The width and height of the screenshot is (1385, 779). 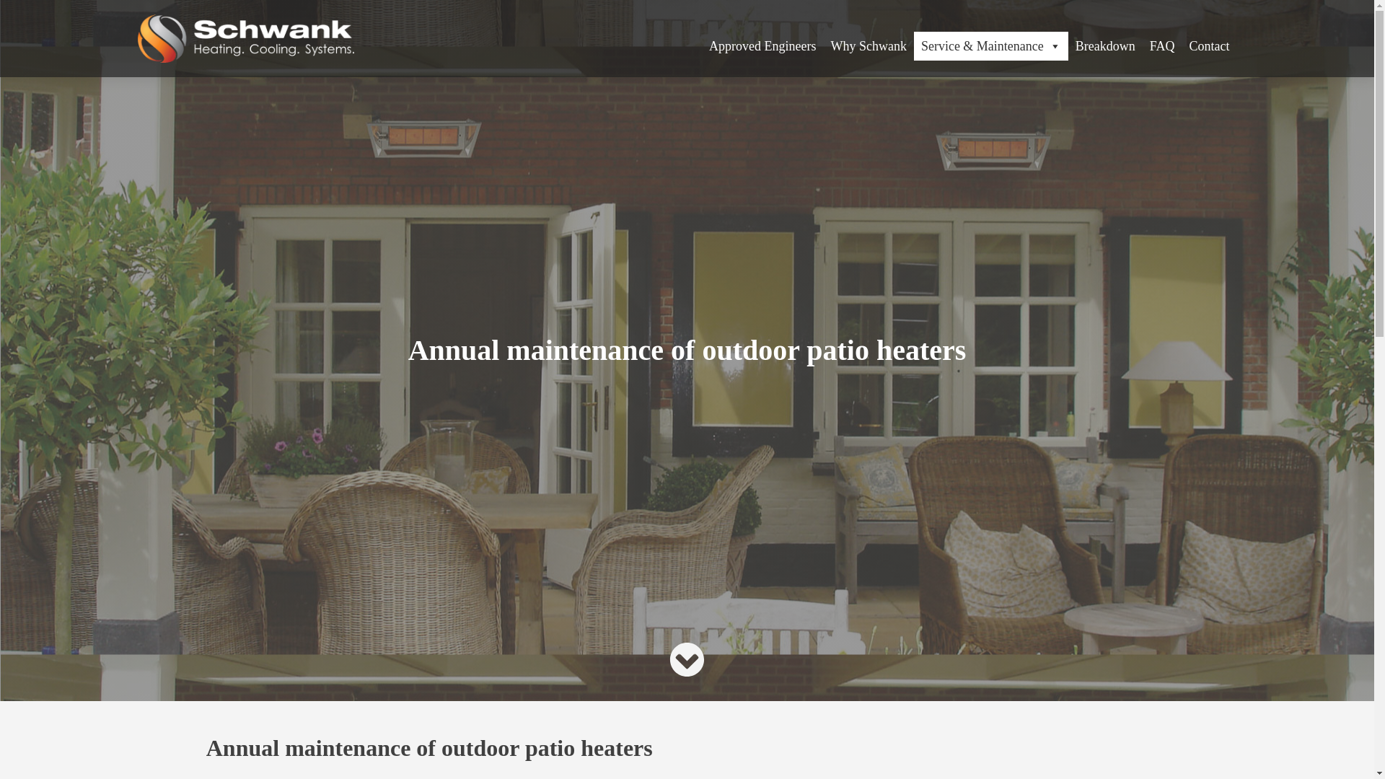 What do you see at coordinates (867, 46) in the screenshot?
I see `Why Schwank` at bounding box center [867, 46].